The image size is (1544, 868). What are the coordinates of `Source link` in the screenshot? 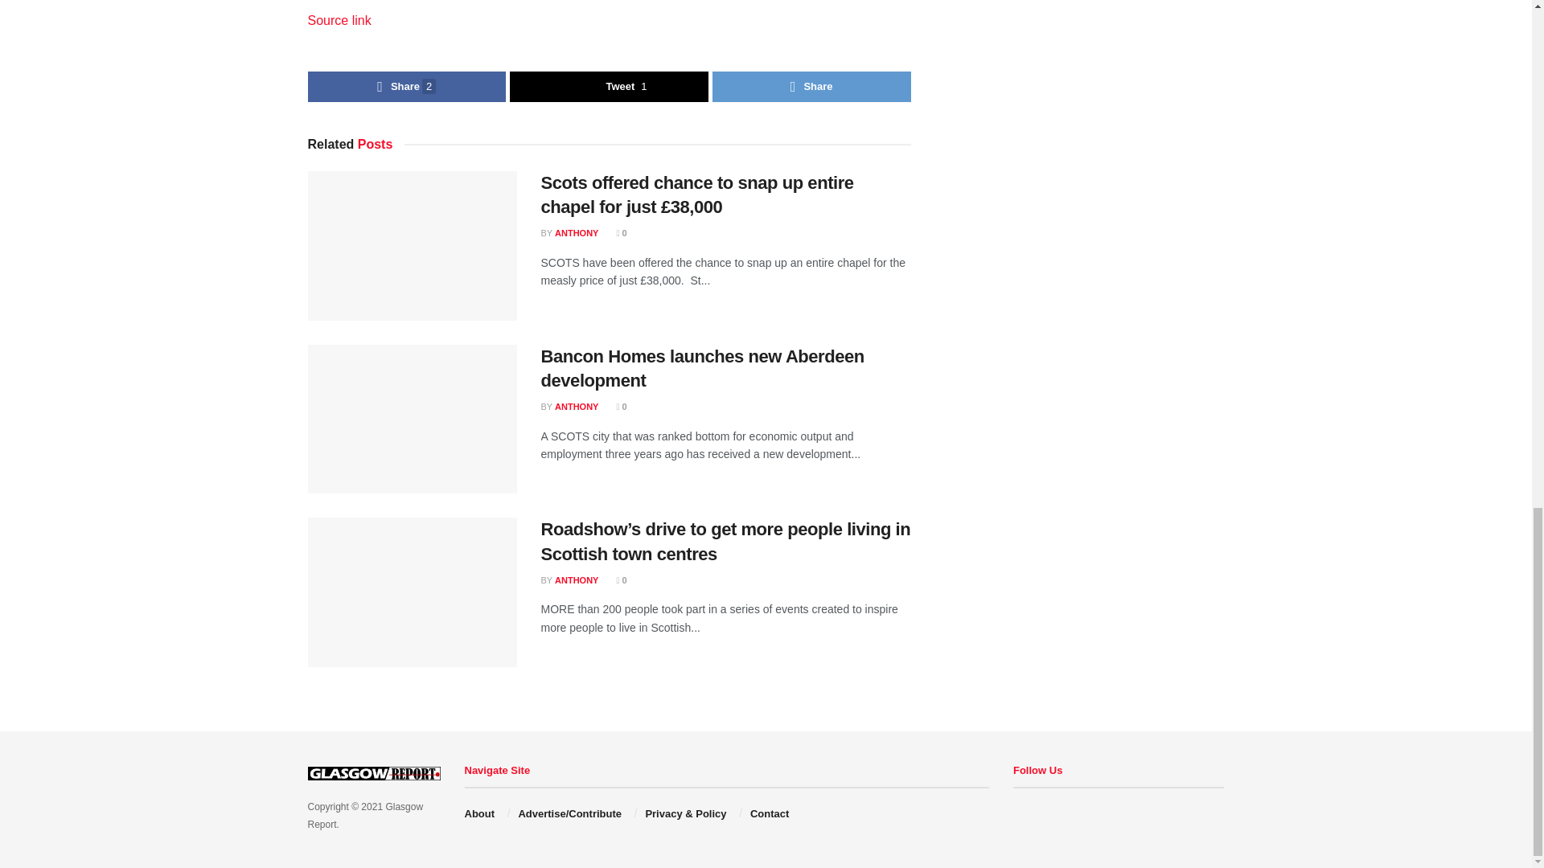 It's located at (339, 20).